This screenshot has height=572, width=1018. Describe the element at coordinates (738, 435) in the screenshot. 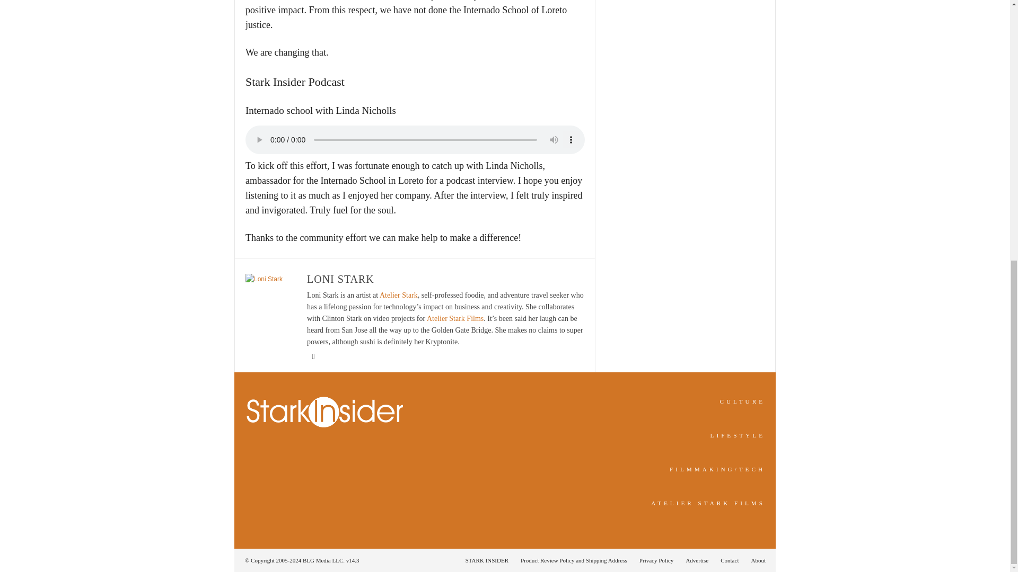

I see `LIFESTYLE` at that location.